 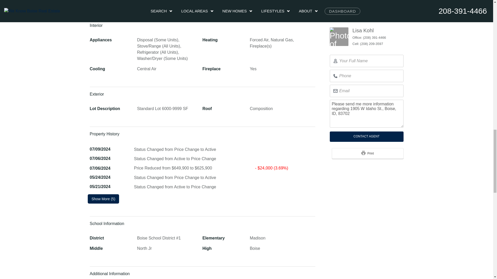 What do you see at coordinates (100, 187) in the screenshot?
I see `Tue. May. 21st, 2024` at bounding box center [100, 187].